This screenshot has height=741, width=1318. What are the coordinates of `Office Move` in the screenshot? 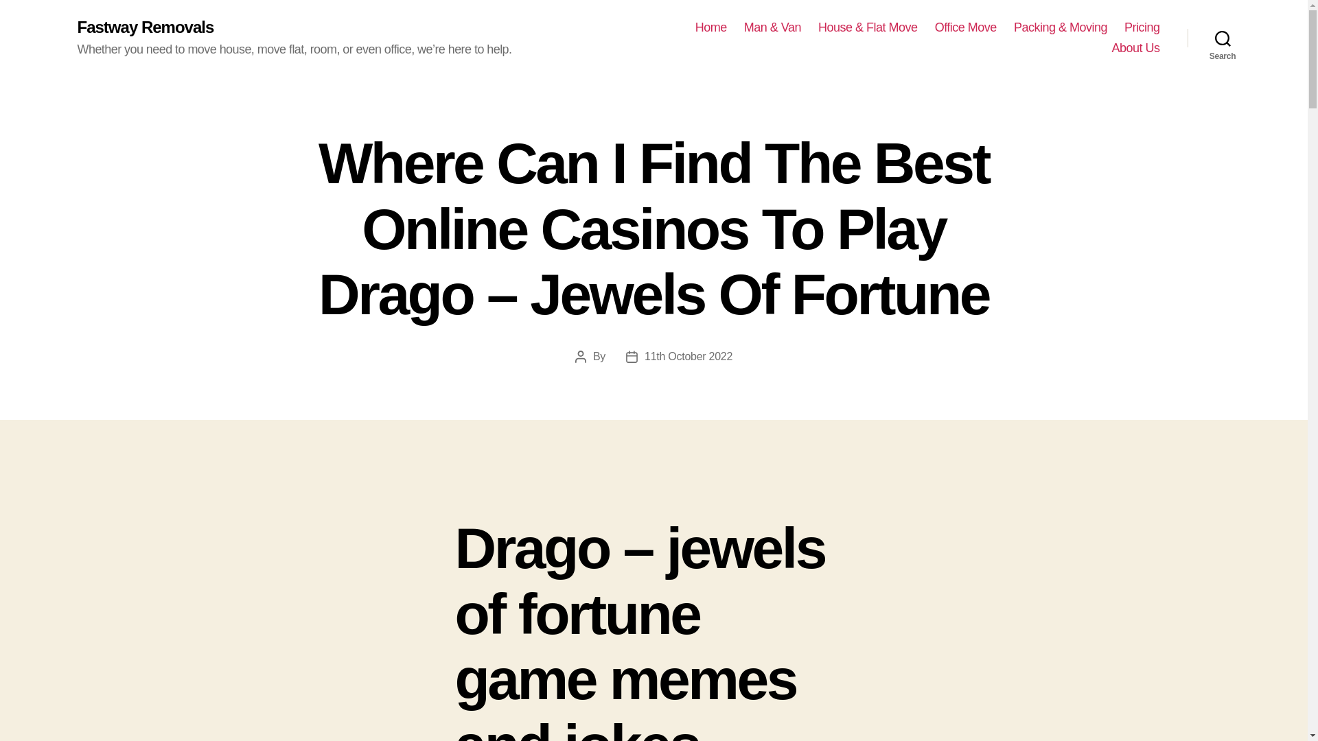 It's located at (965, 27).